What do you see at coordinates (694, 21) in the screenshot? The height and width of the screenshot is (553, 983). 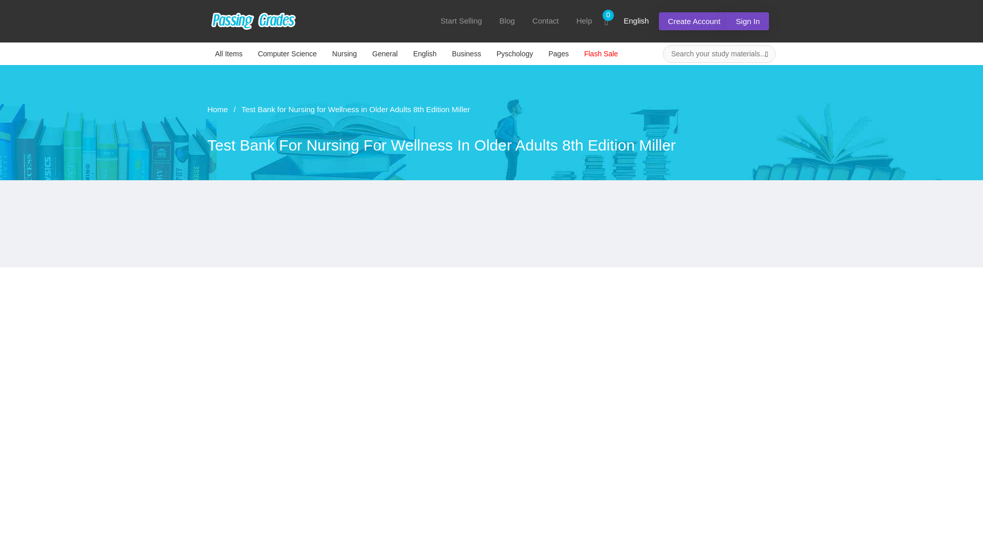 I see `Create Account` at bounding box center [694, 21].